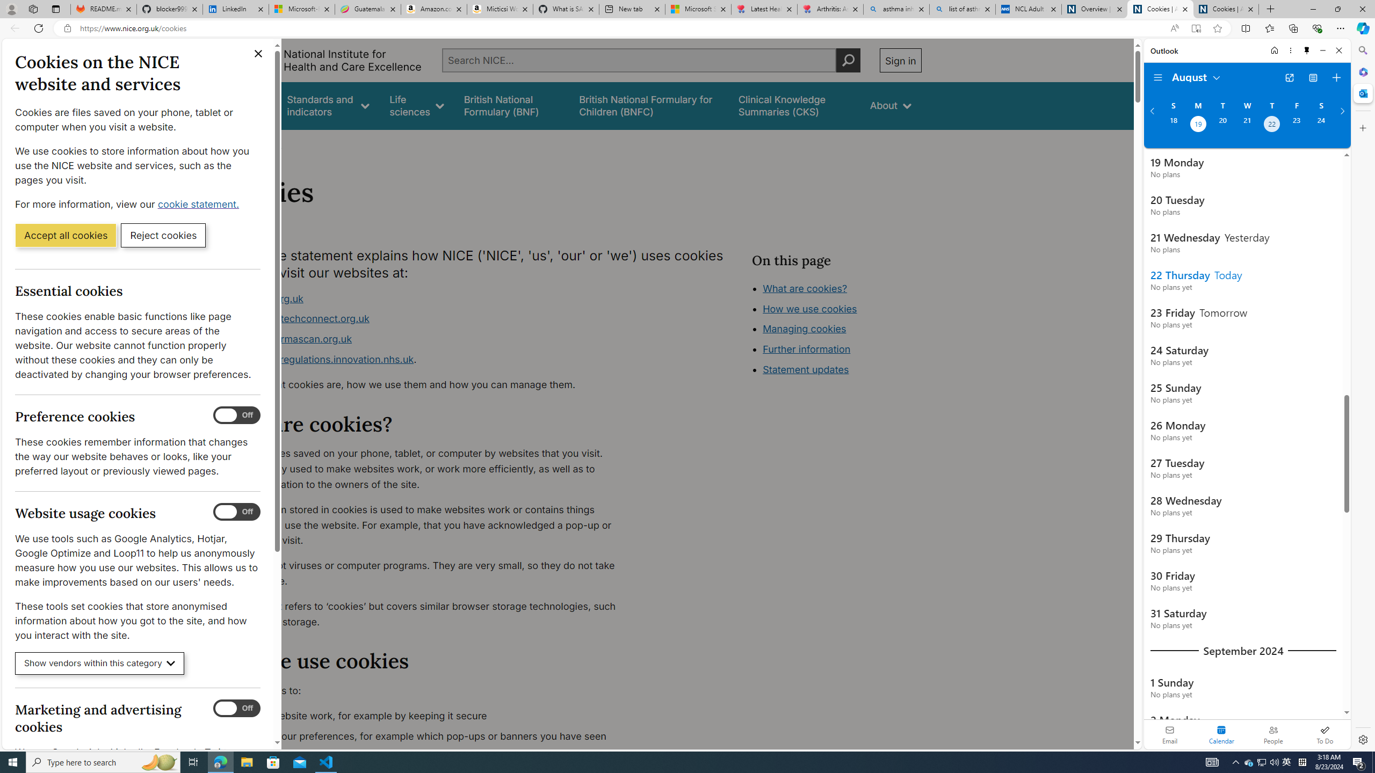 The width and height of the screenshot is (1375, 773). I want to click on To Do, so click(1325, 734).